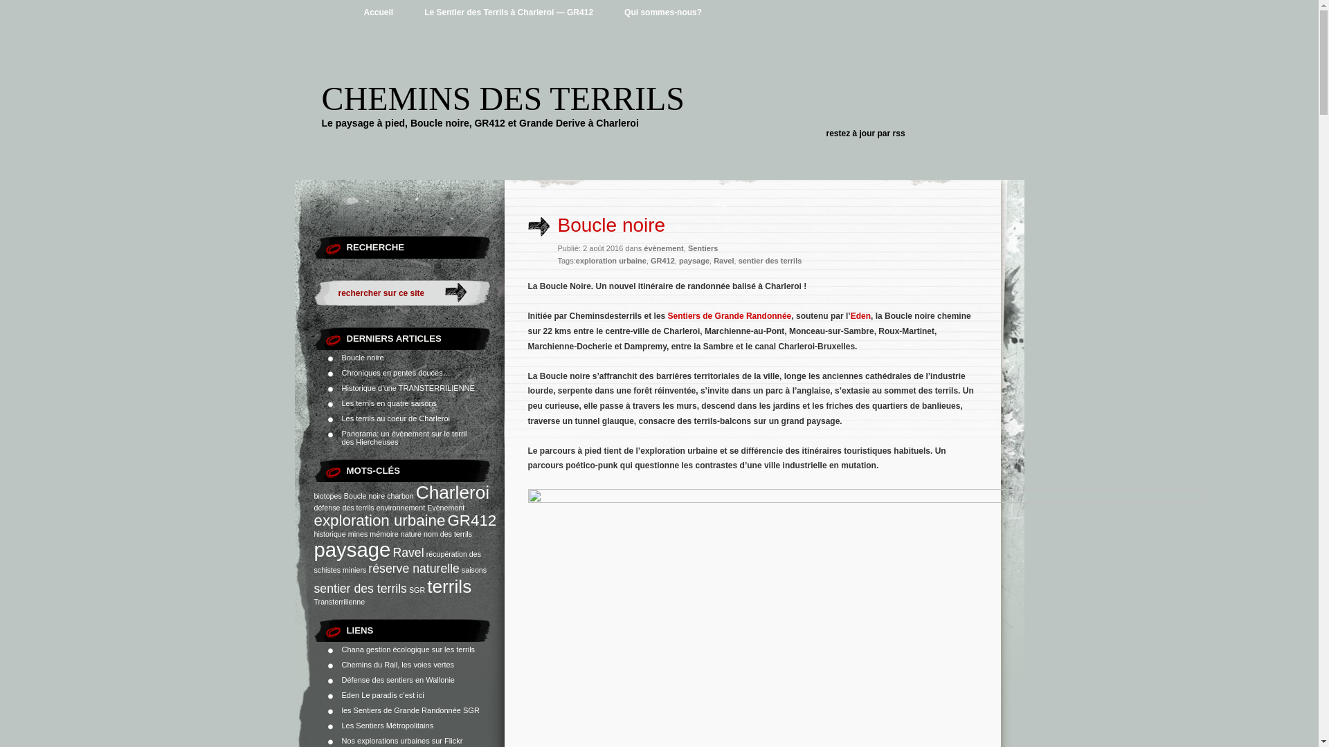  I want to click on exploration urbaine, so click(380, 520).